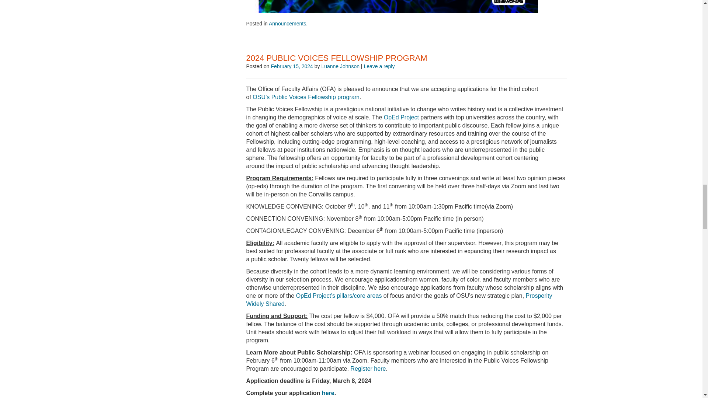  I want to click on OpEd Project, so click(401, 117).